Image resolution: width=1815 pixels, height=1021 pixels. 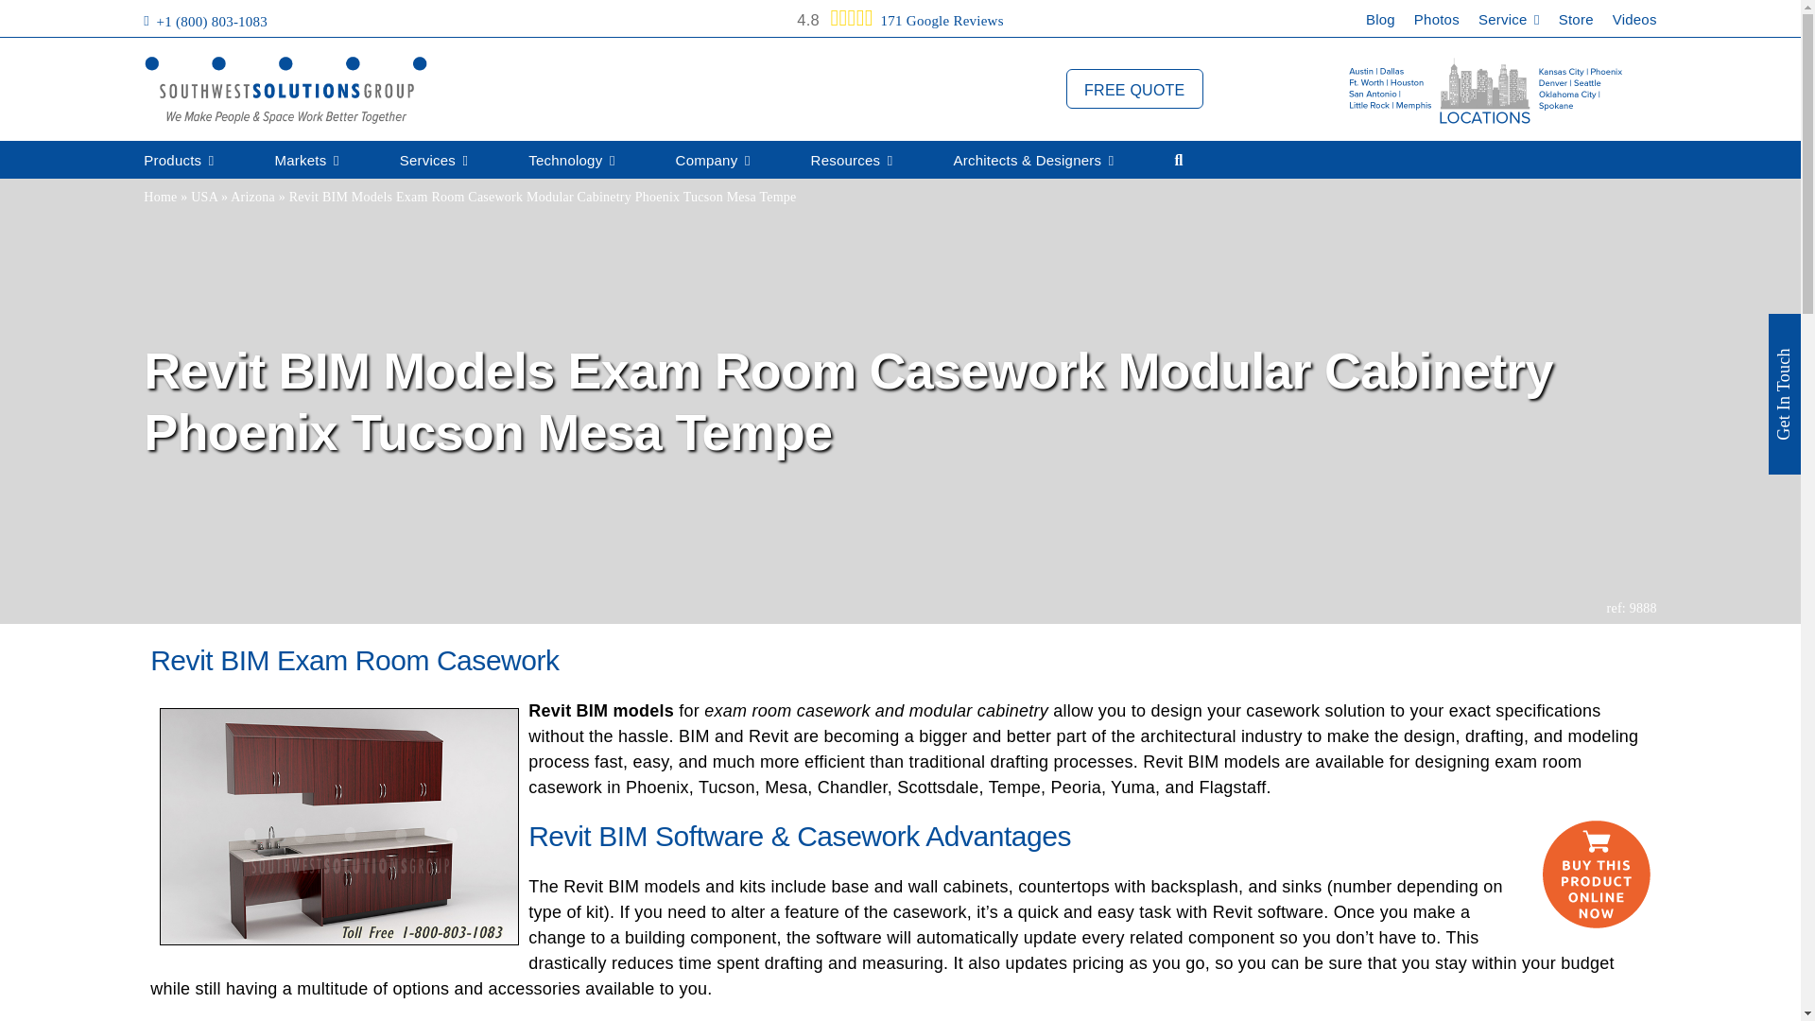 What do you see at coordinates (1634, 24) in the screenshot?
I see `Videos` at bounding box center [1634, 24].